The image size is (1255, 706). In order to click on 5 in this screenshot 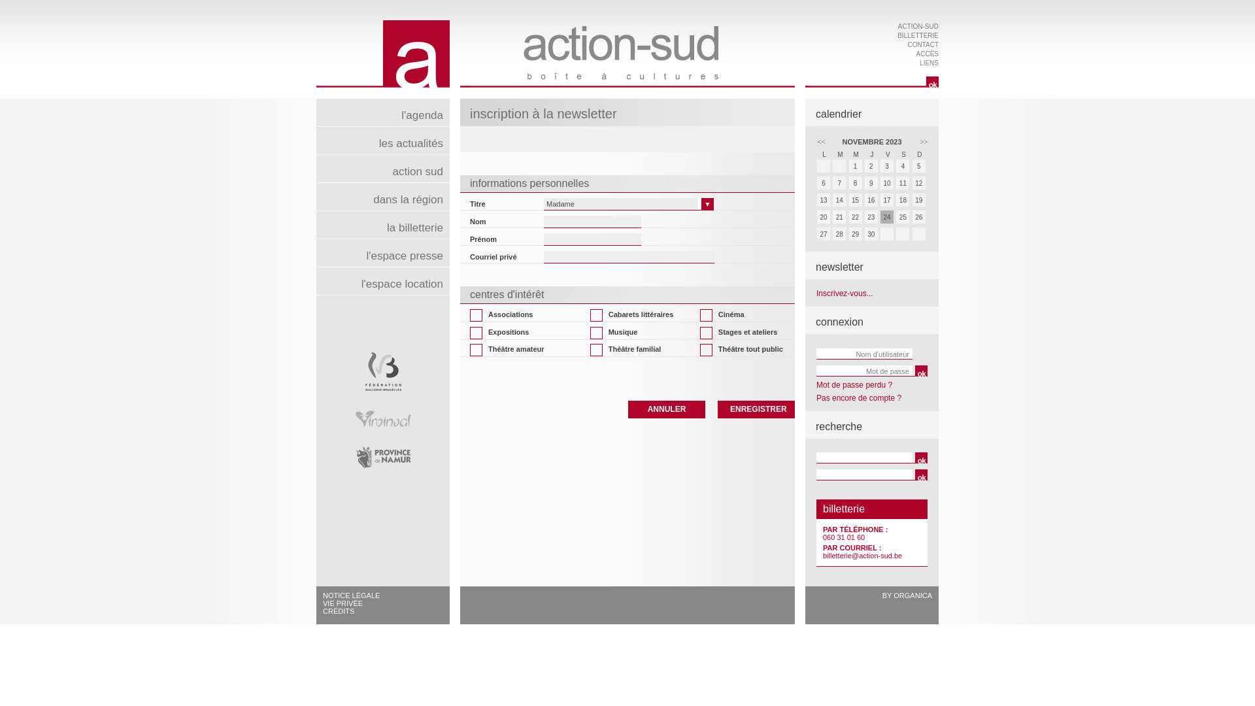, I will do `click(920, 167)`.